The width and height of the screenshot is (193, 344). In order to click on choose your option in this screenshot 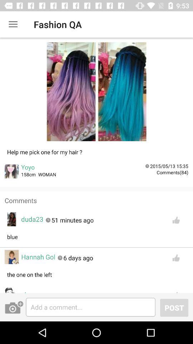, I will do `click(96, 94)`.